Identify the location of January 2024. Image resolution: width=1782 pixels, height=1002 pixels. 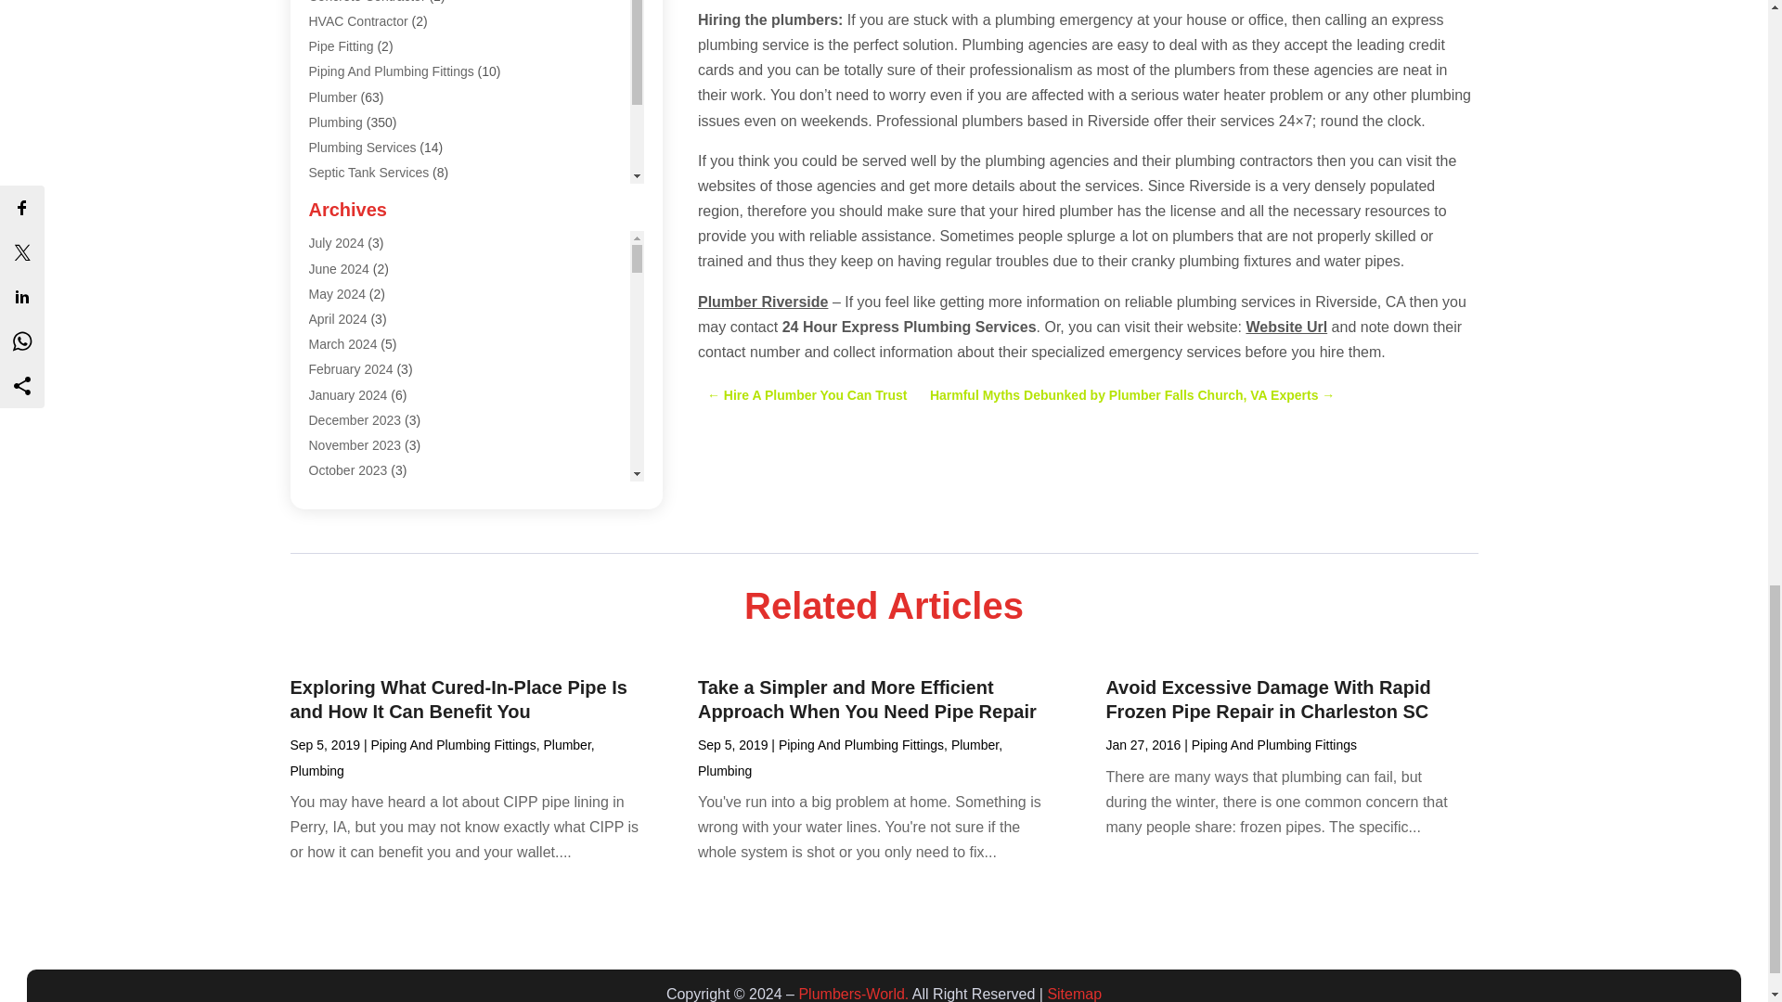
(347, 393).